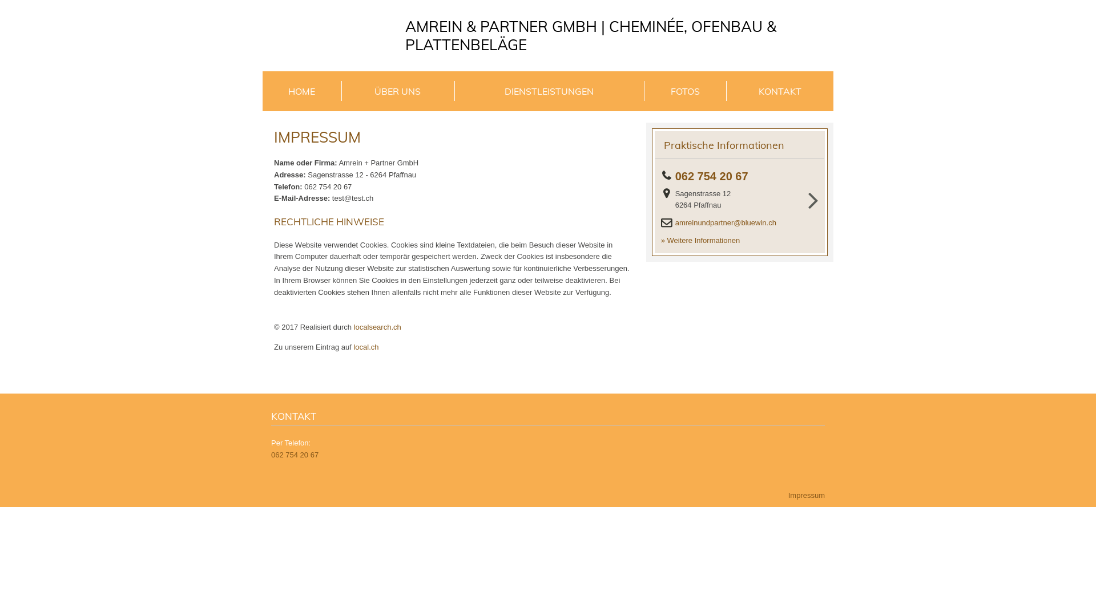 Image resolution: width=1096 pixels, height=616 pixels. I want to click on FOTOS, so click(685, 91).